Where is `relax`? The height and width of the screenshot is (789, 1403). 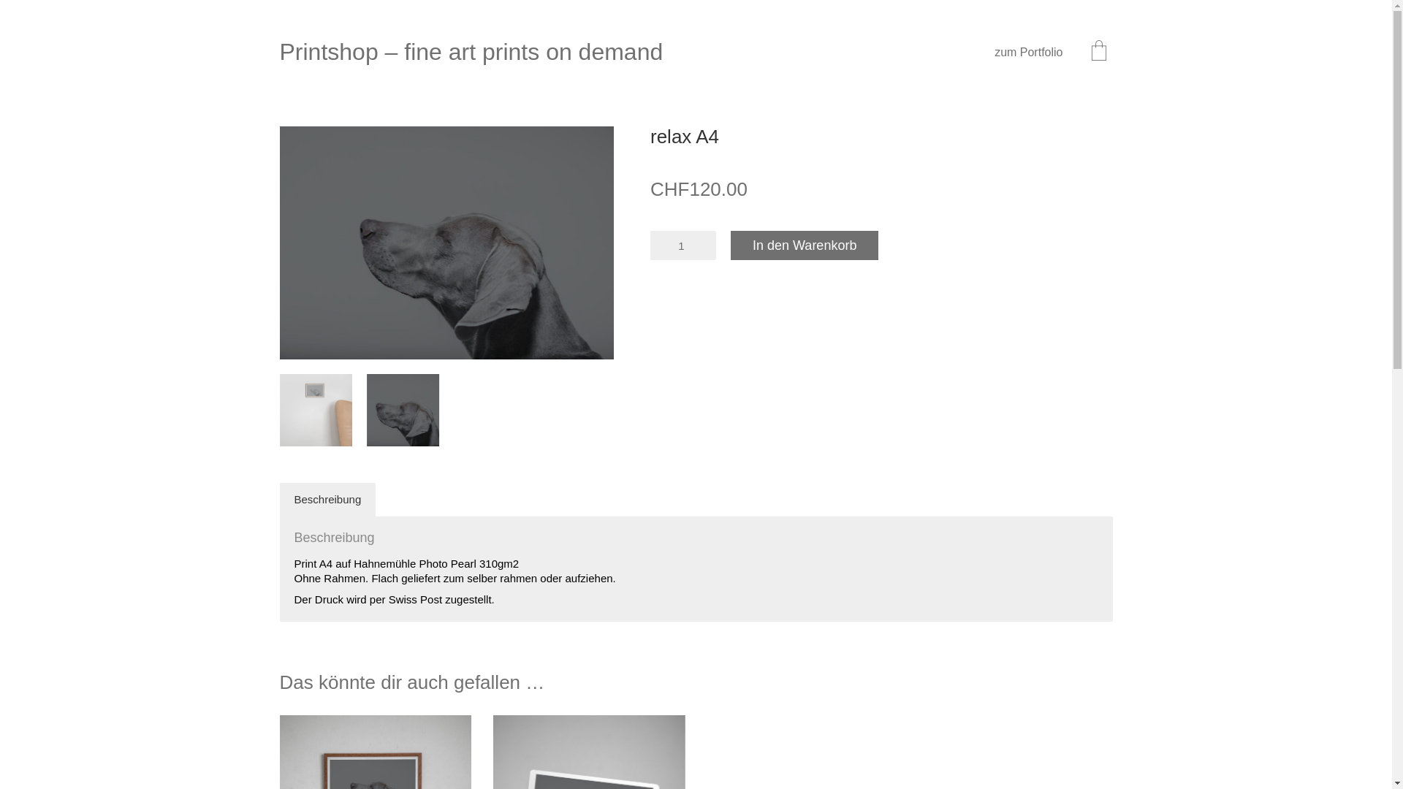 relax is located at coordinates (403, 411).